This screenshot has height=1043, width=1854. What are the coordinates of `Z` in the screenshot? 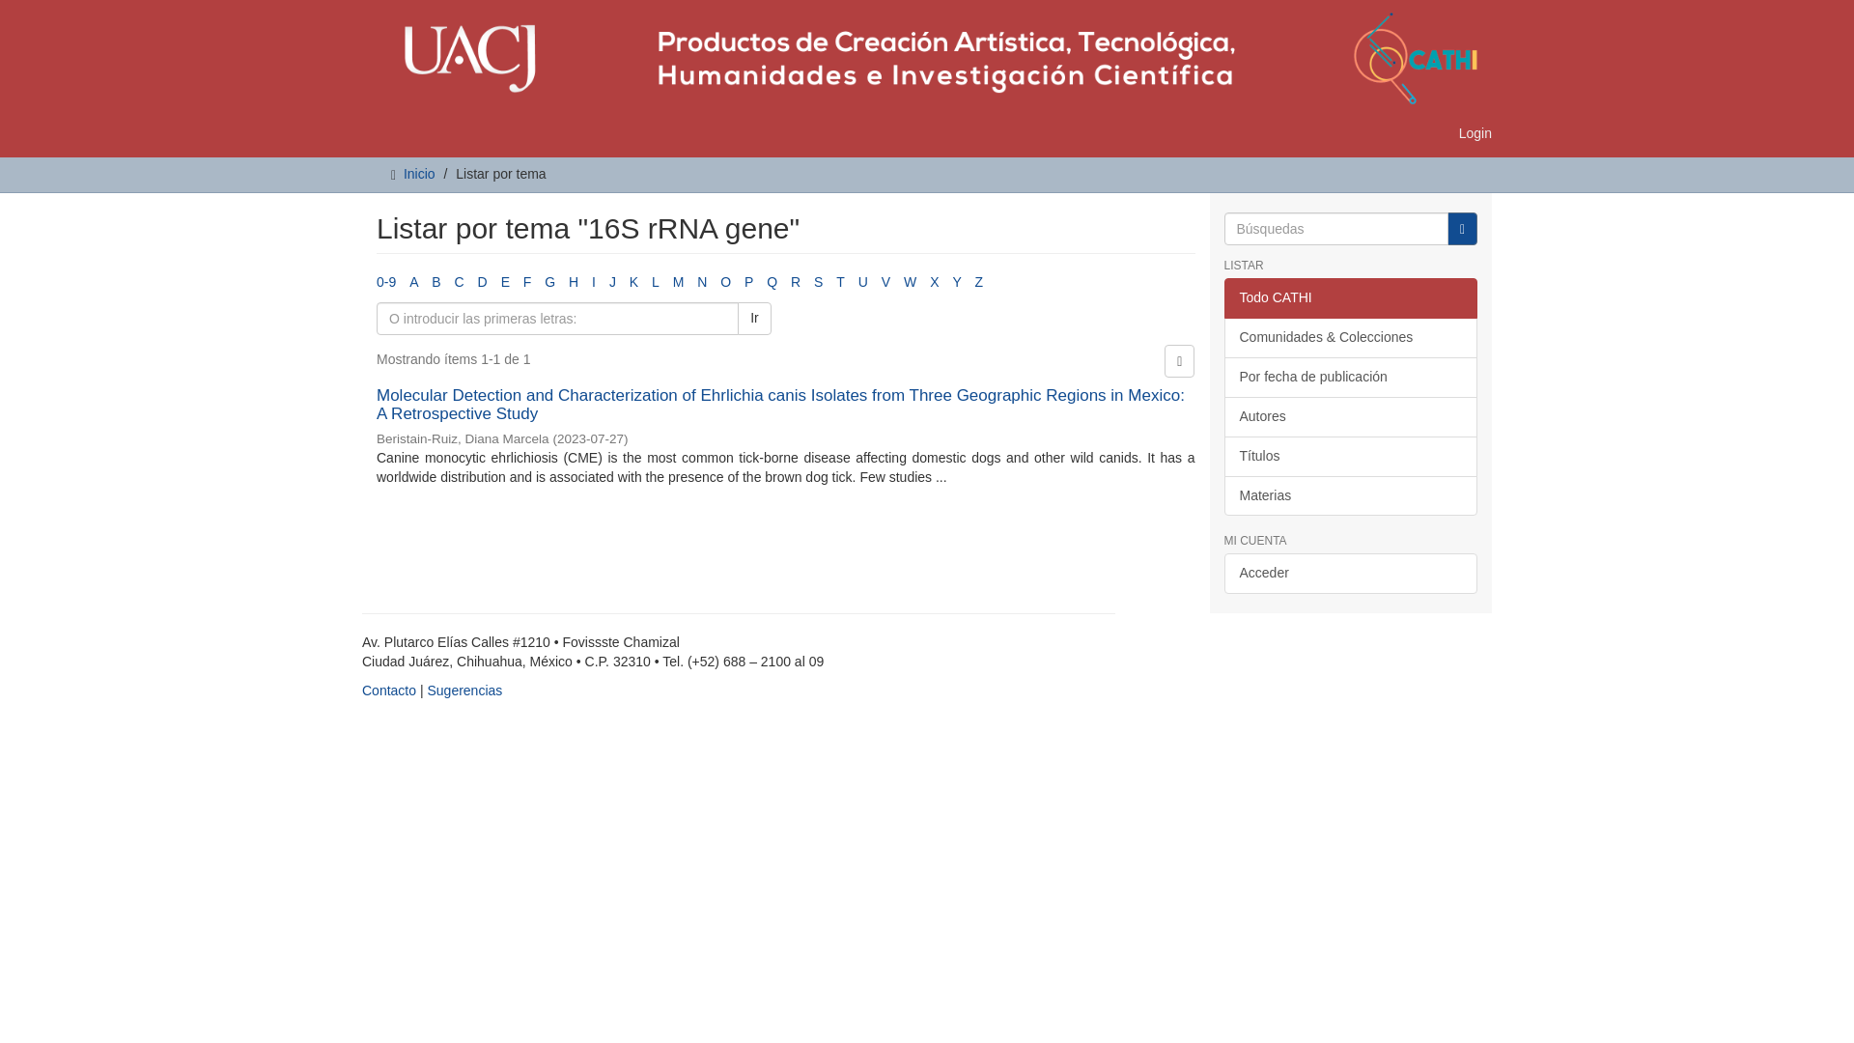 It's located at (979, 282).